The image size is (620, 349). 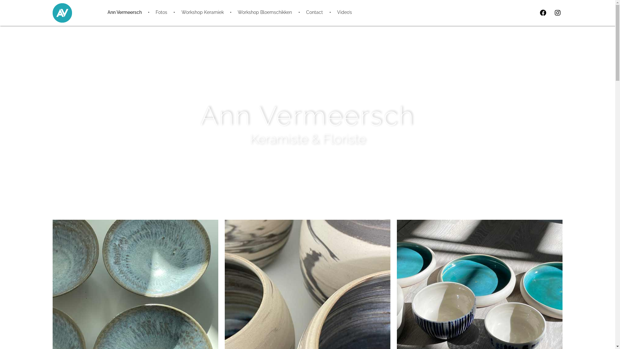 I want to click on Workshop Keramiek, so click(x=203, y=12).